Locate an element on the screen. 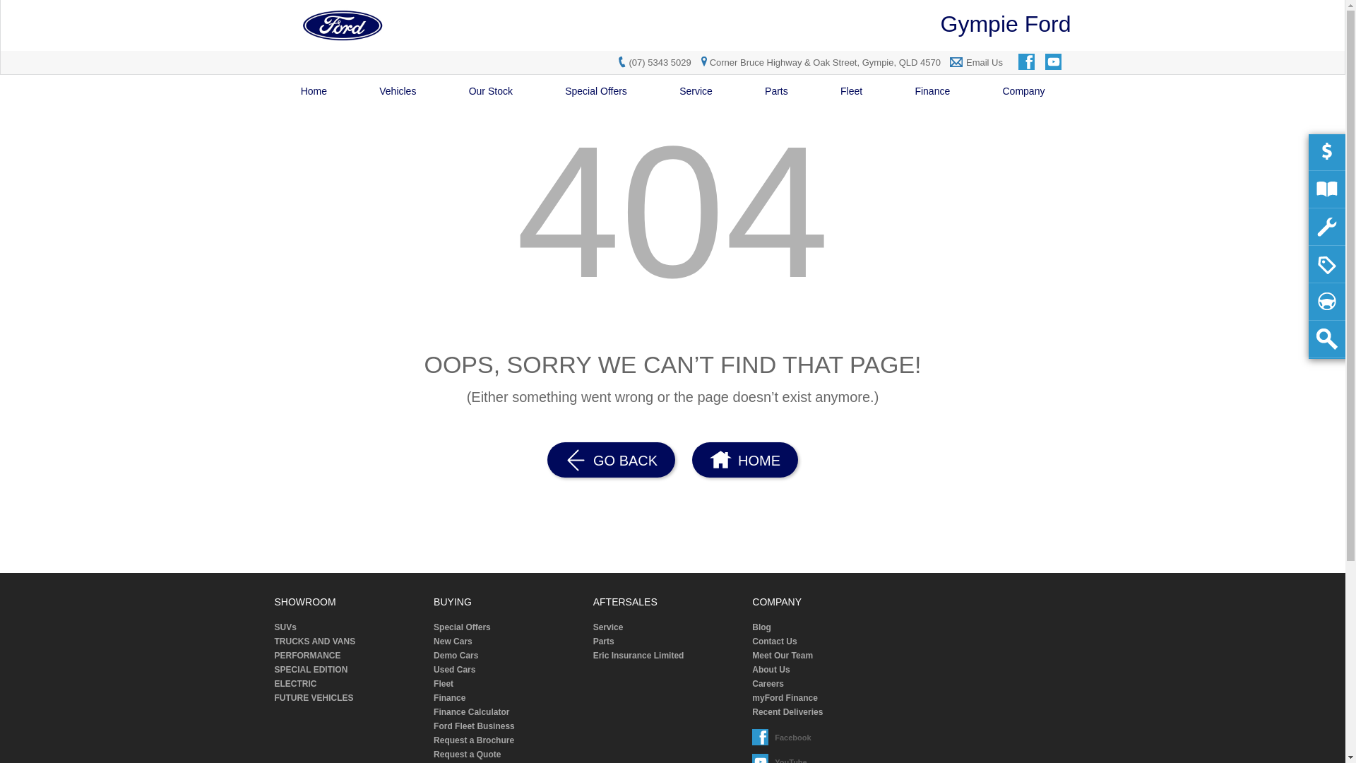 The image size is (1356, 763). TRUCKS AND VANS is located at coordinates (349, 641).